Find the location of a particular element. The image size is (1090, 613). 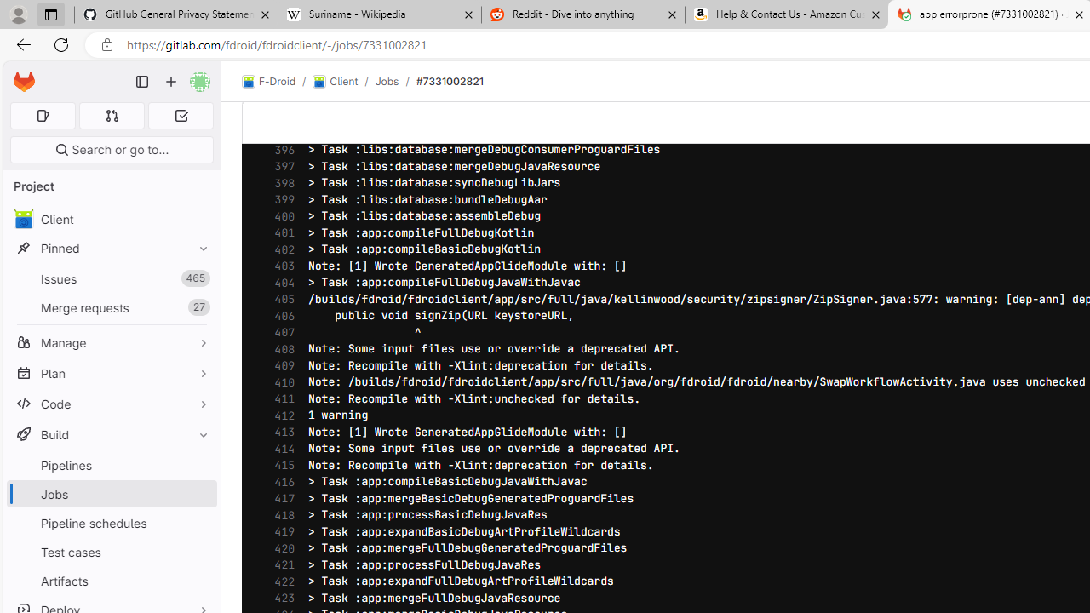

399 is located at coordinates (280, 199).